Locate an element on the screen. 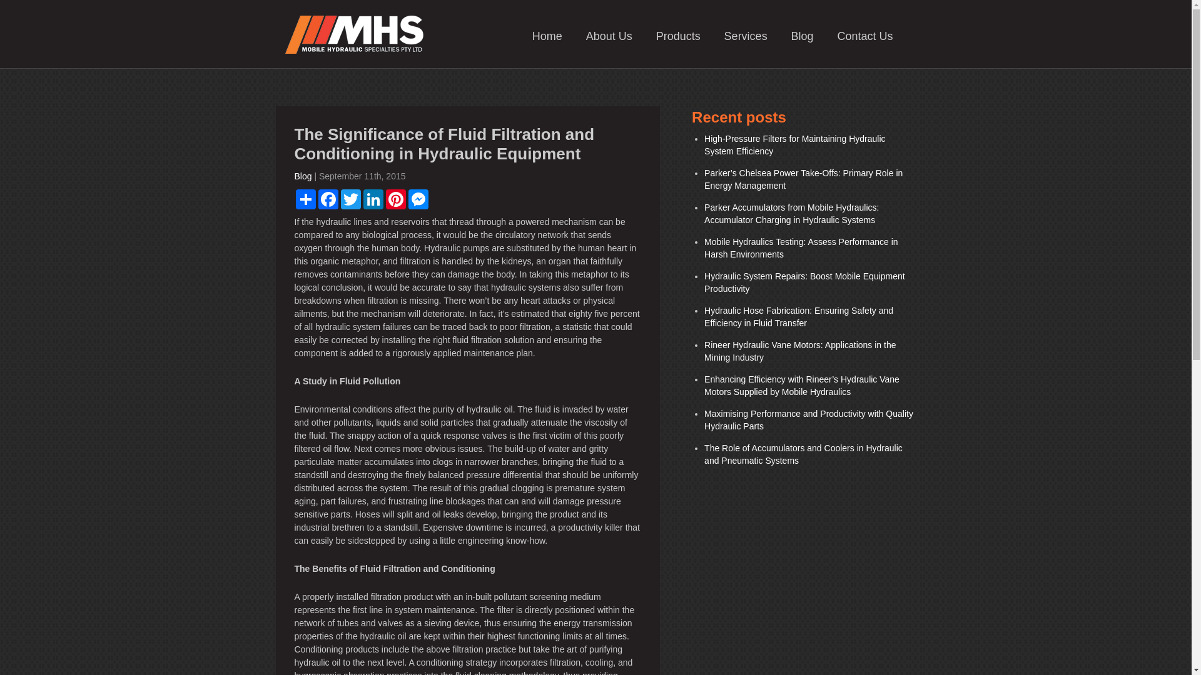  About Us is located at coordinates (609, 36).